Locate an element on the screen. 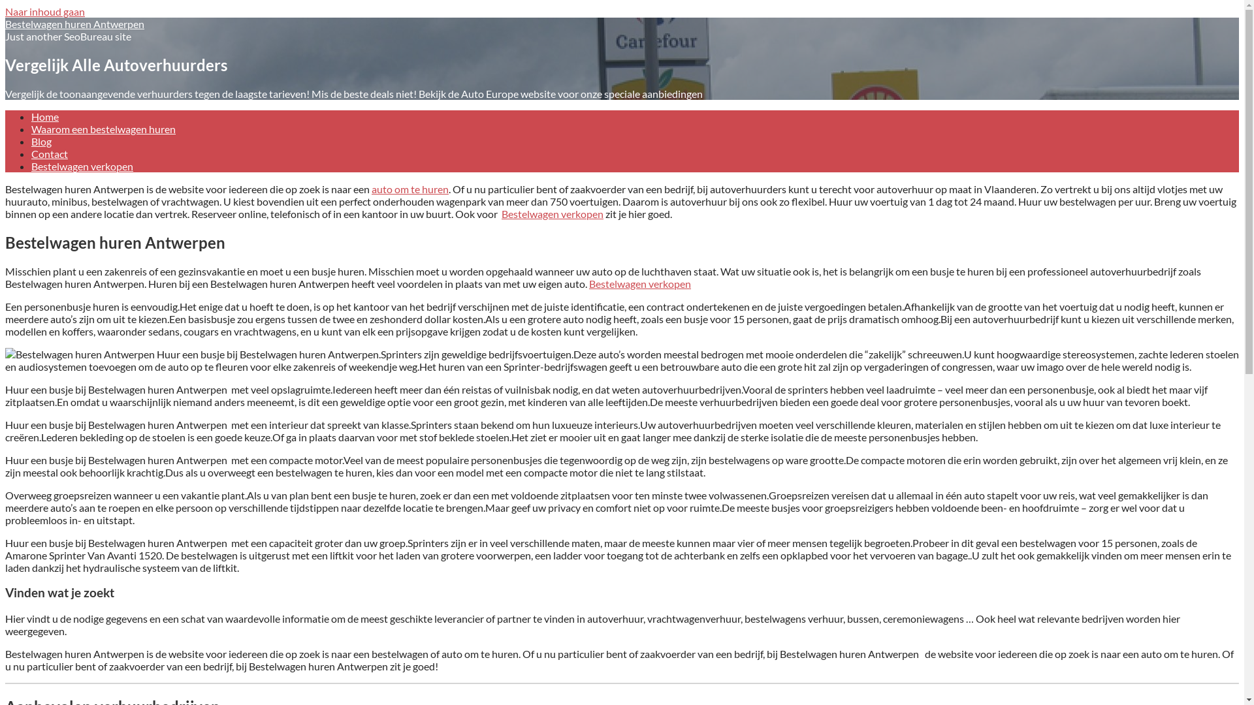 The width and height of the screenshot is (1254, 705). auto om te huren is located at coordinates (410, 189).